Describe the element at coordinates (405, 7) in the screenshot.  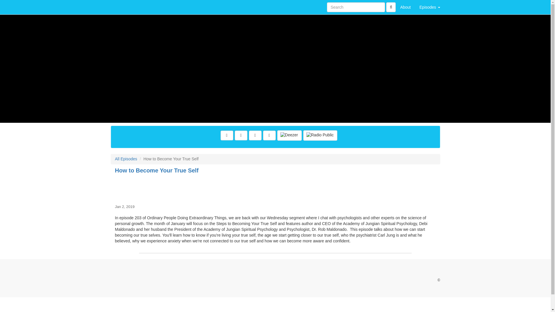
I see `About` at that location.